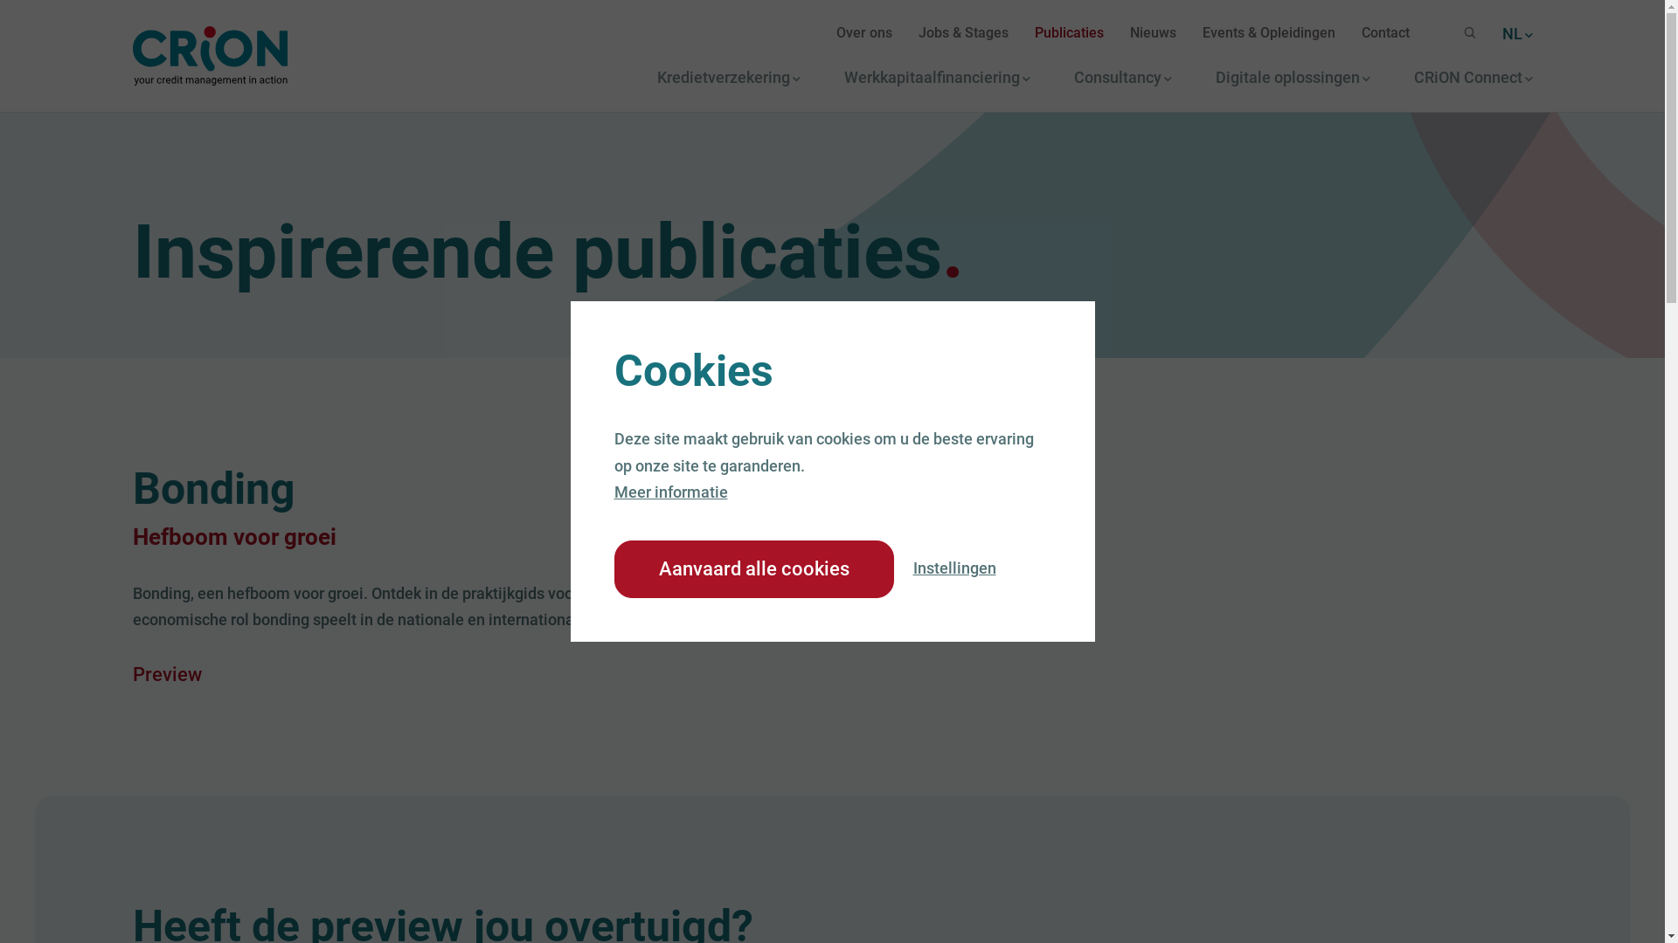 The height and width of the screenshot is (943, 1678). I want to click on Meer informatie, so click(670, 492).